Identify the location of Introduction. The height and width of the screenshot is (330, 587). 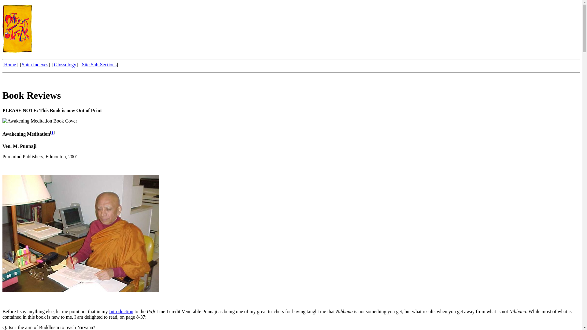
(121, 311).